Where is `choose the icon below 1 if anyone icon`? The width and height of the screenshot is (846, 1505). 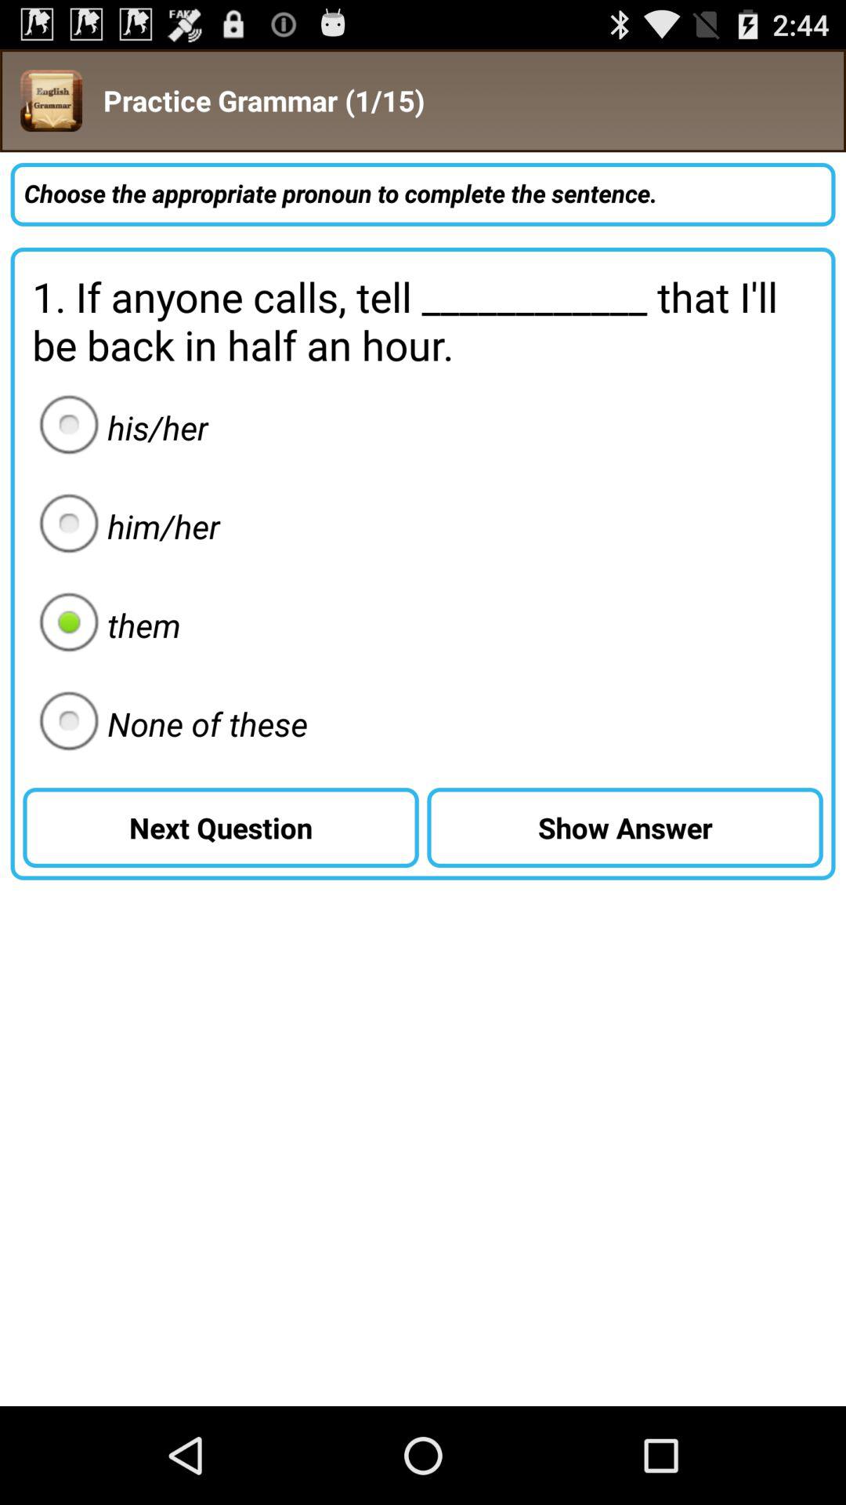
choose the icon below 1 if anyone icon is located at coordinates (625, 828).